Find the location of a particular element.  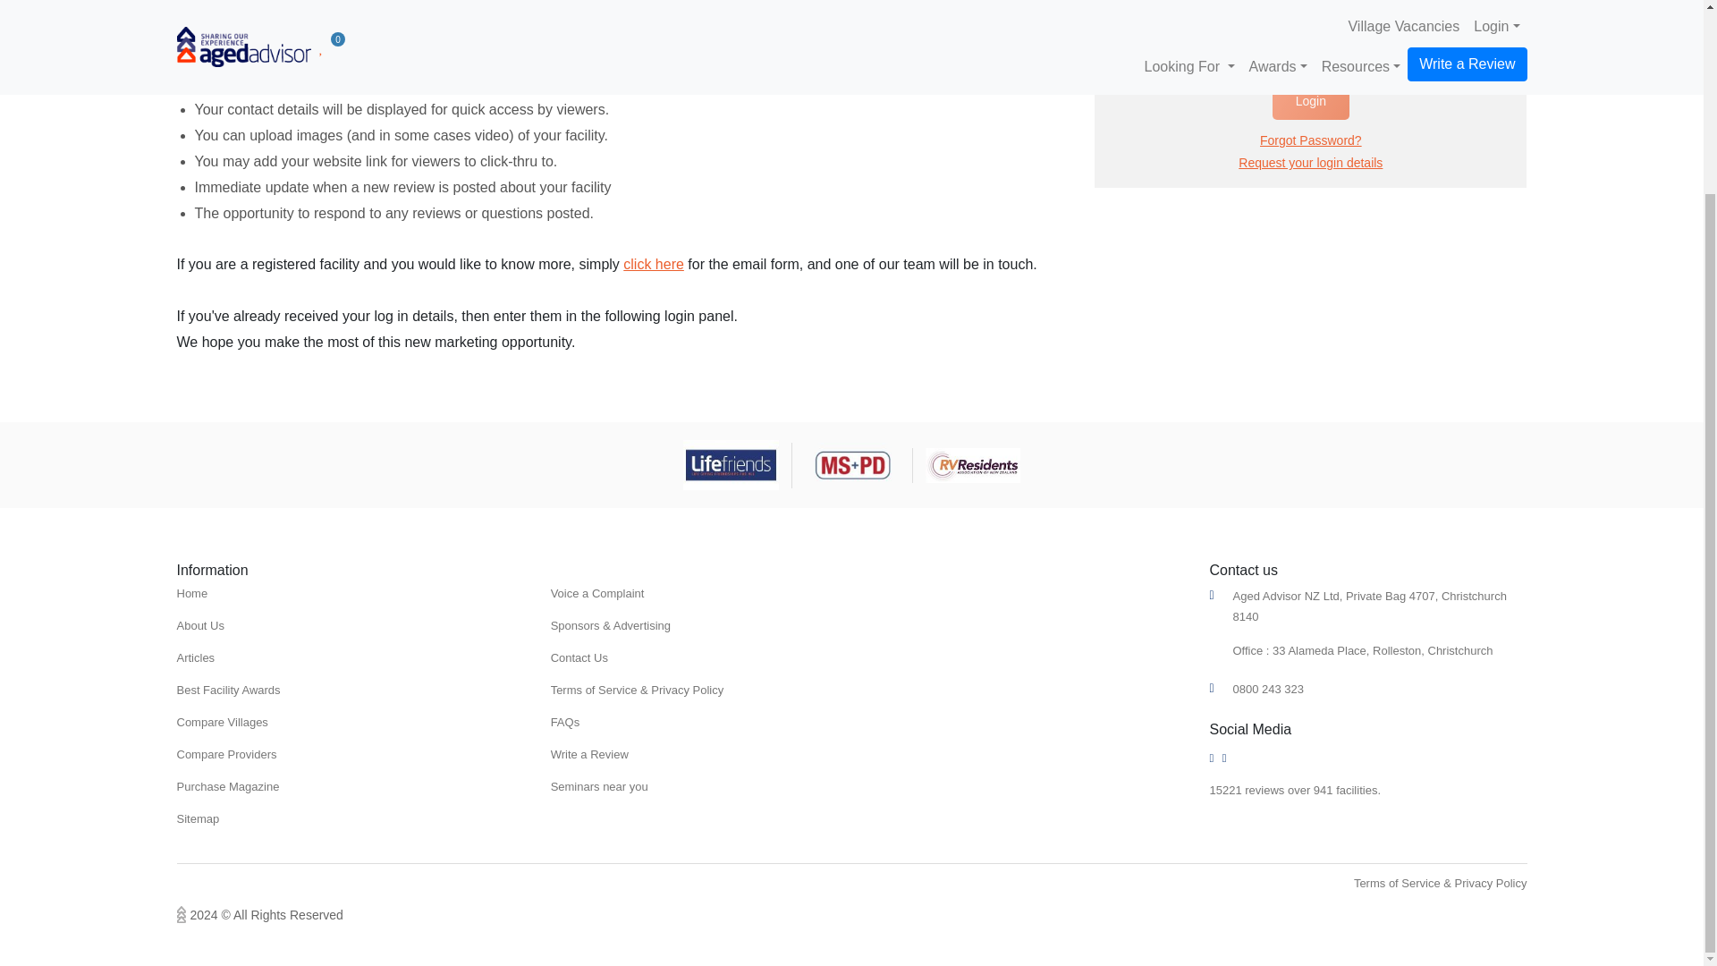

RVRANZ - Retirement Villages Residents Assoc. NZ is located at coordinates (972, 465).